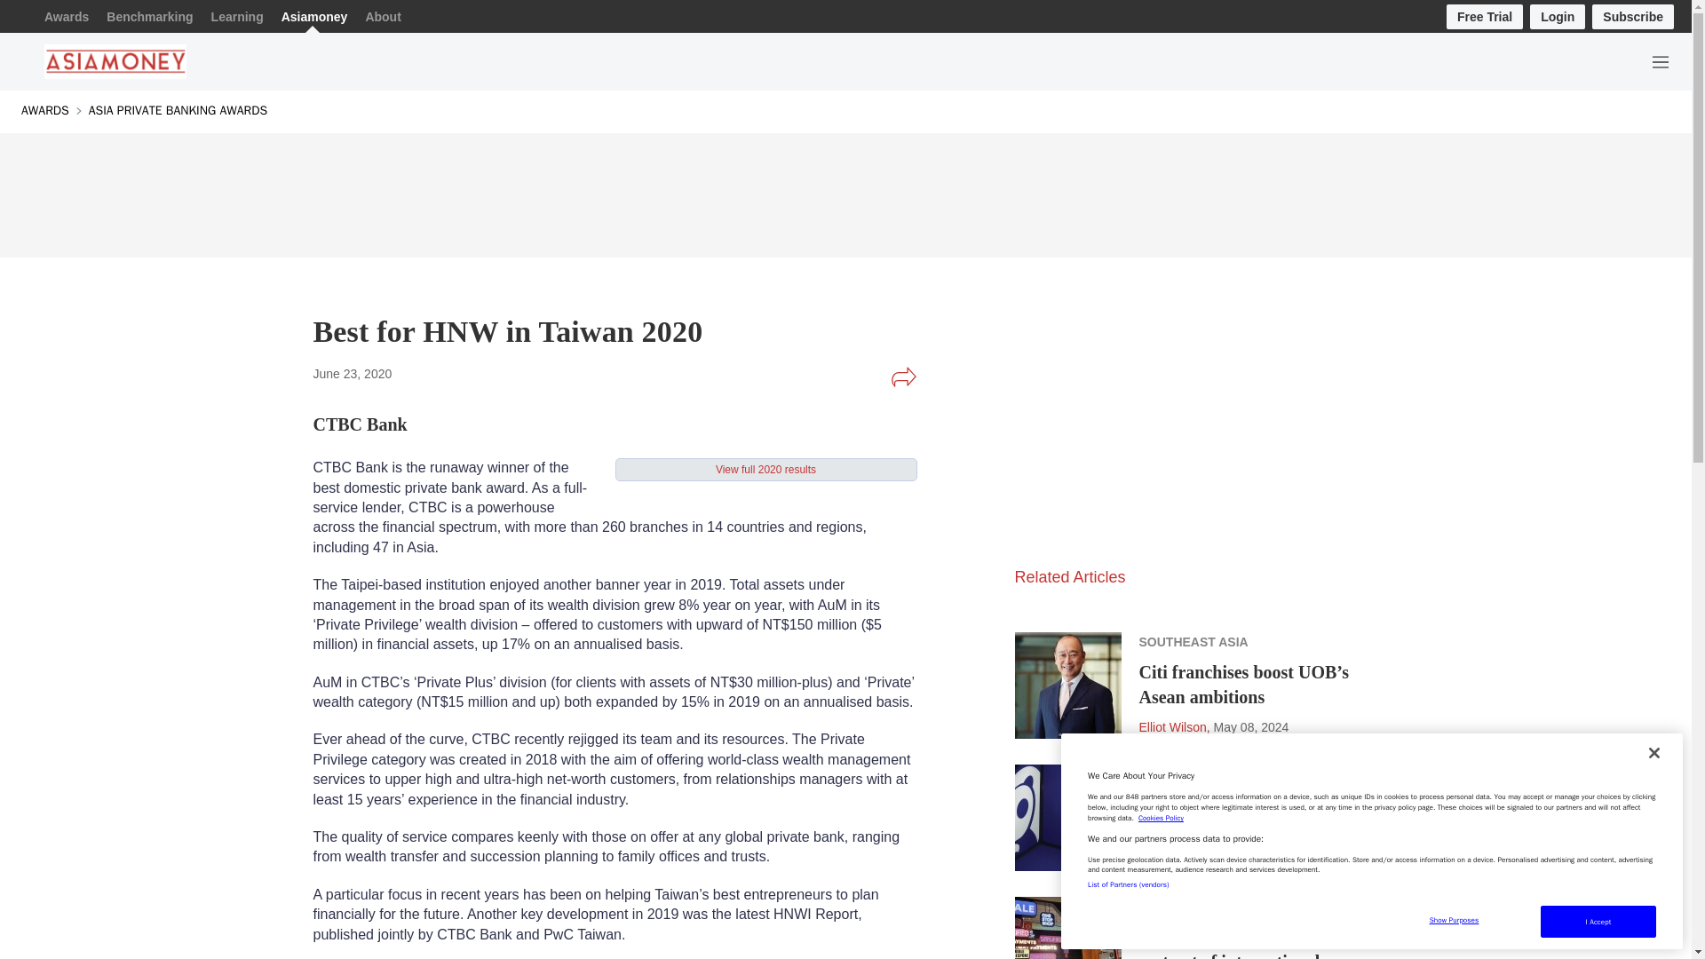 Image resolution: width=1705 pixels, height=959 pixels. Describe the element at coordinates (66, 16) in the screenshot. I see `Awards` at that location.